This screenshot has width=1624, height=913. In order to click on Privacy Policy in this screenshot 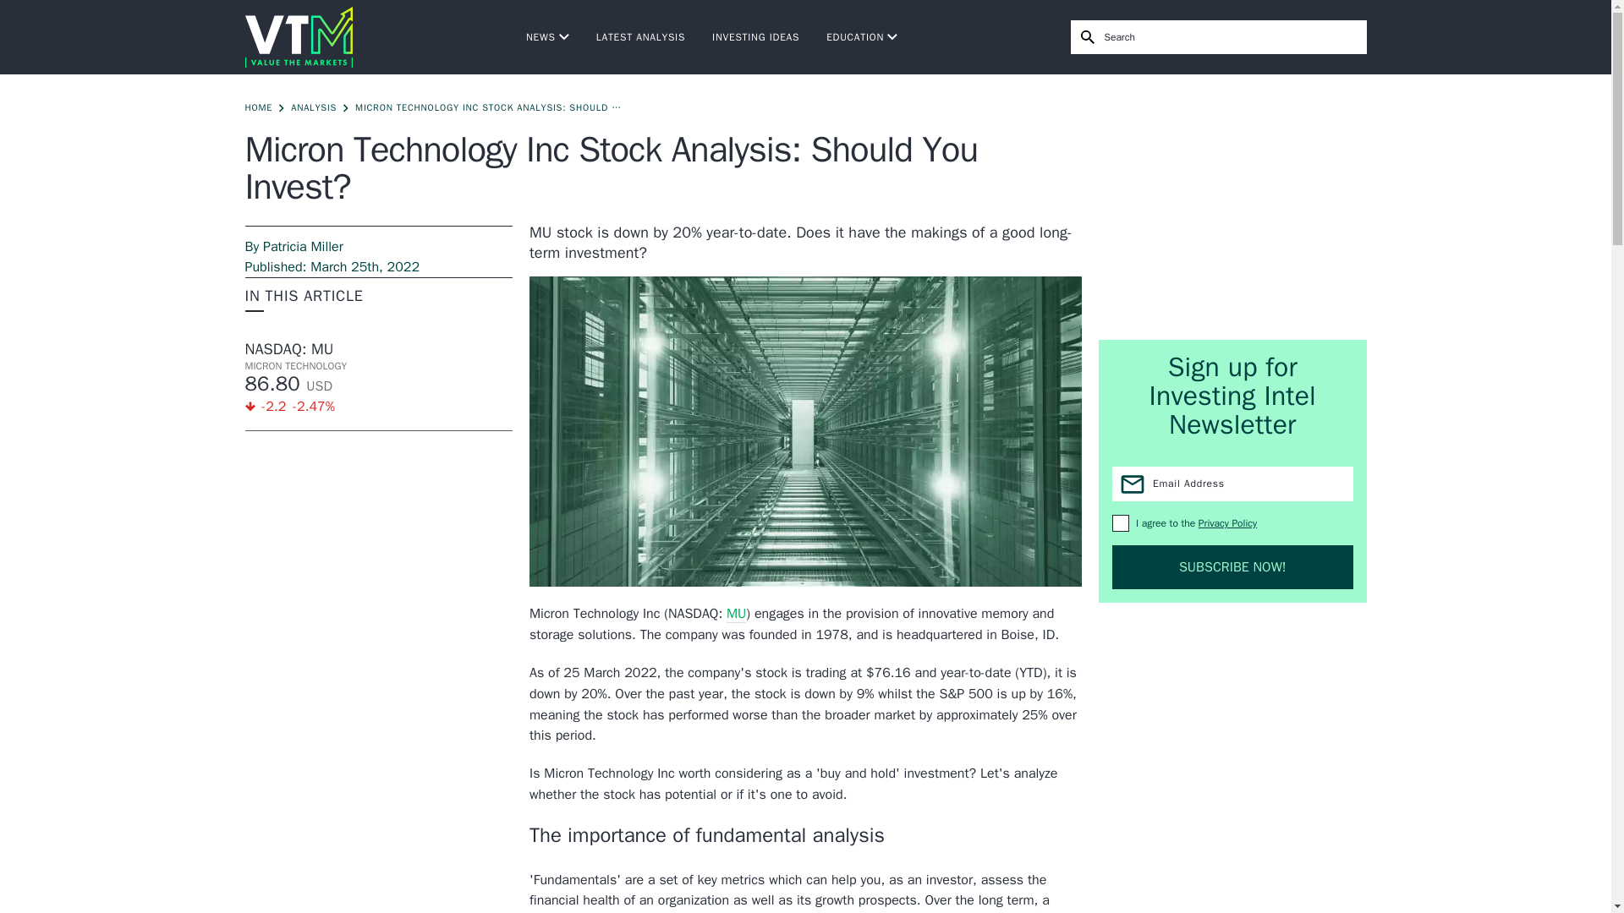, I will do `click(1227, 523)`.